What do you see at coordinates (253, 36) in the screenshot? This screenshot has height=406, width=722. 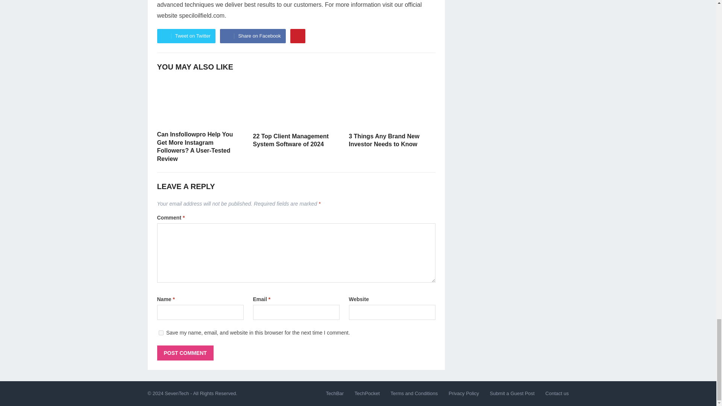 I see `Share on Facebook` at bounding box center [253, 36].